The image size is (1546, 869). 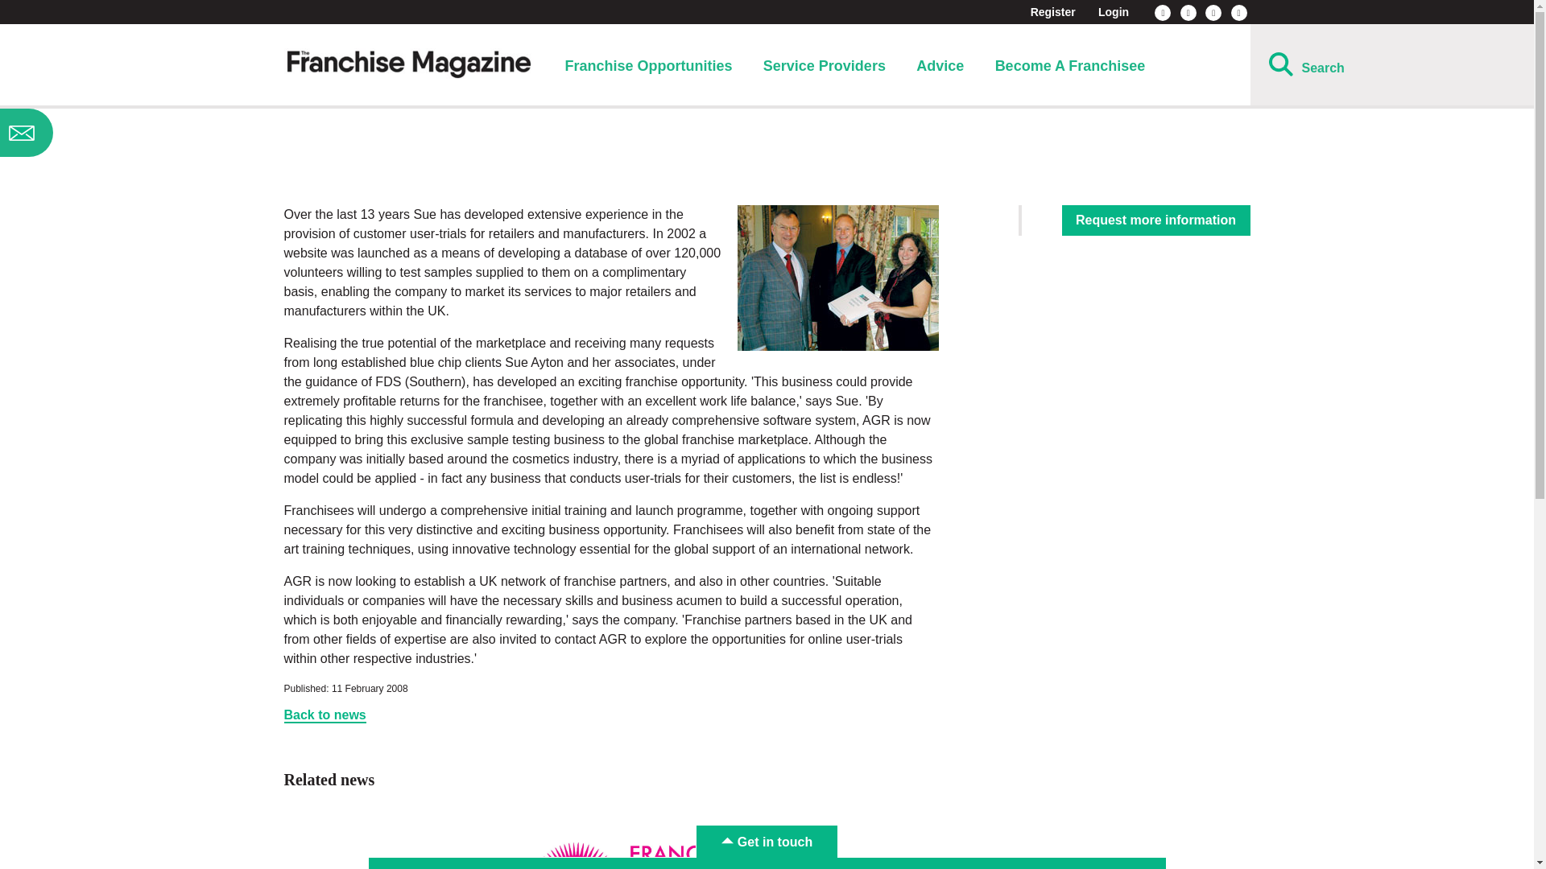 What do you see at coordinates (647, 66) in the screenshot?
I see `Franchise Opportunities` at bounding box center [647, 66].